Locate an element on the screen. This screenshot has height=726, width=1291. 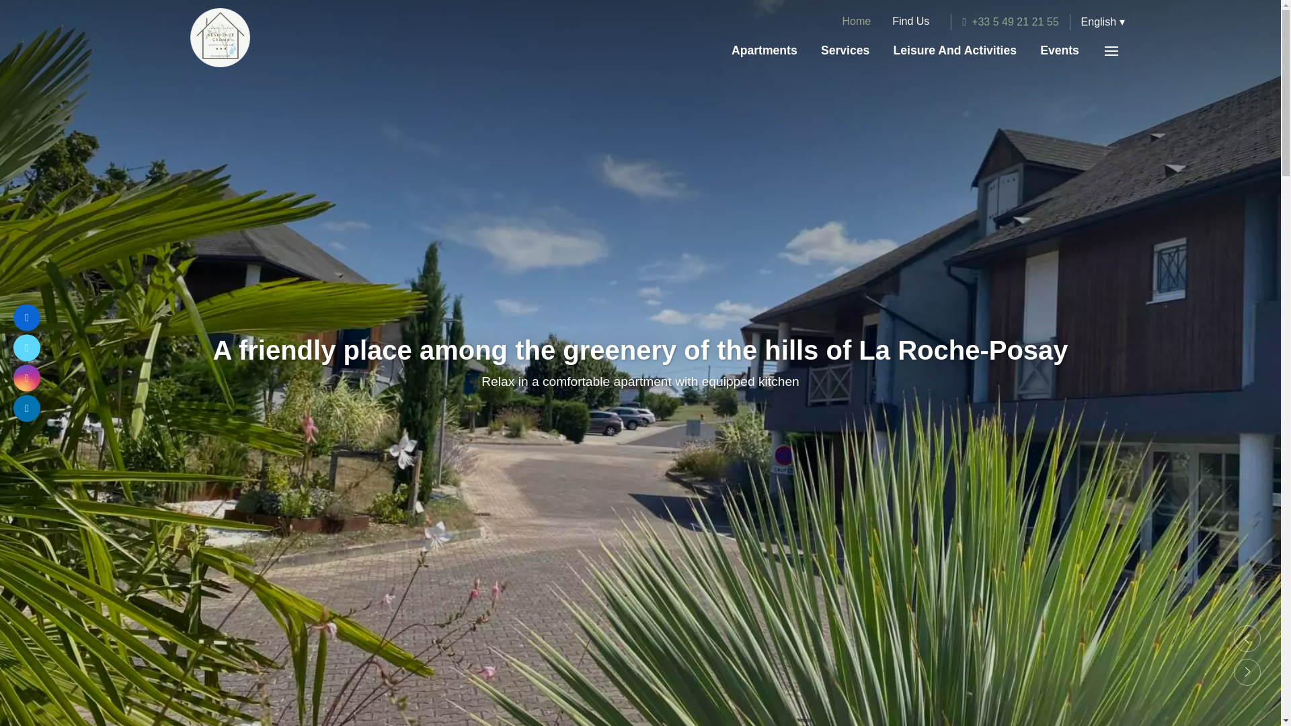
Apartments is located at coordinates (764, 50).